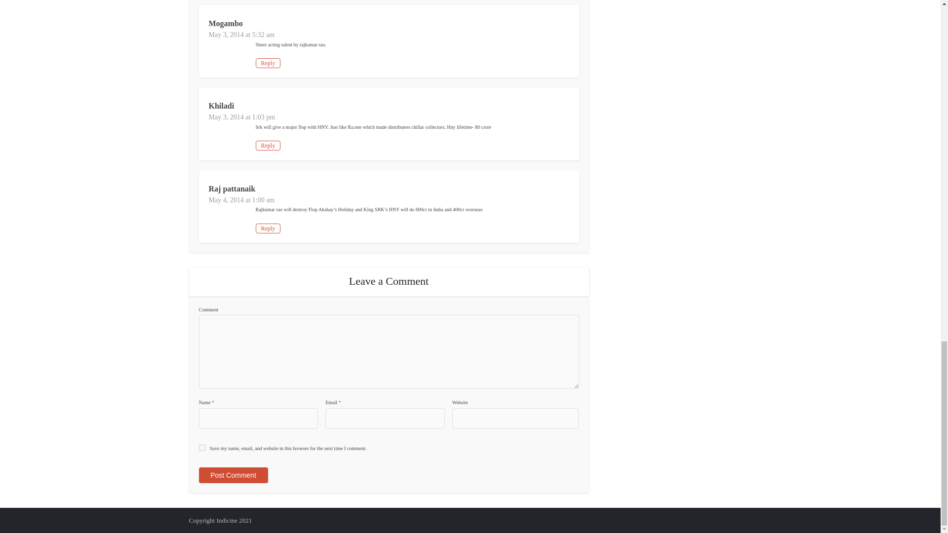  I want to click on May 3, 2014 at 1:03 pm, so click(241, 117).